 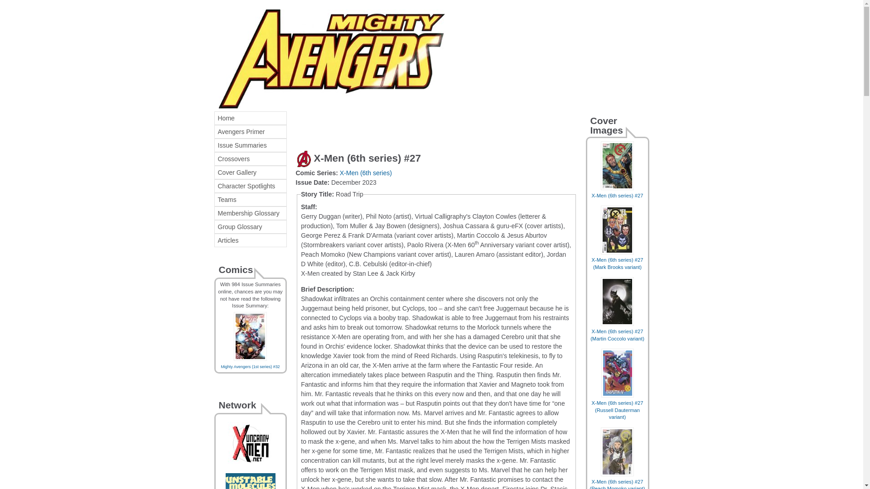 What do you see at coordinates (250, 488) in the screenshot?
I see `Check out our Forums!` at bounding box center [250, 488].